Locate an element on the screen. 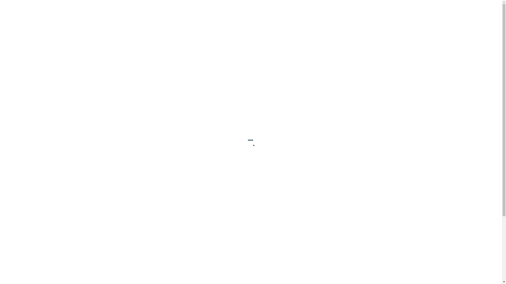 Image resolution: width=506 pixels, height=284 pixels. Lpenjoy@hotmail.com is located at coordinates (153, 5).